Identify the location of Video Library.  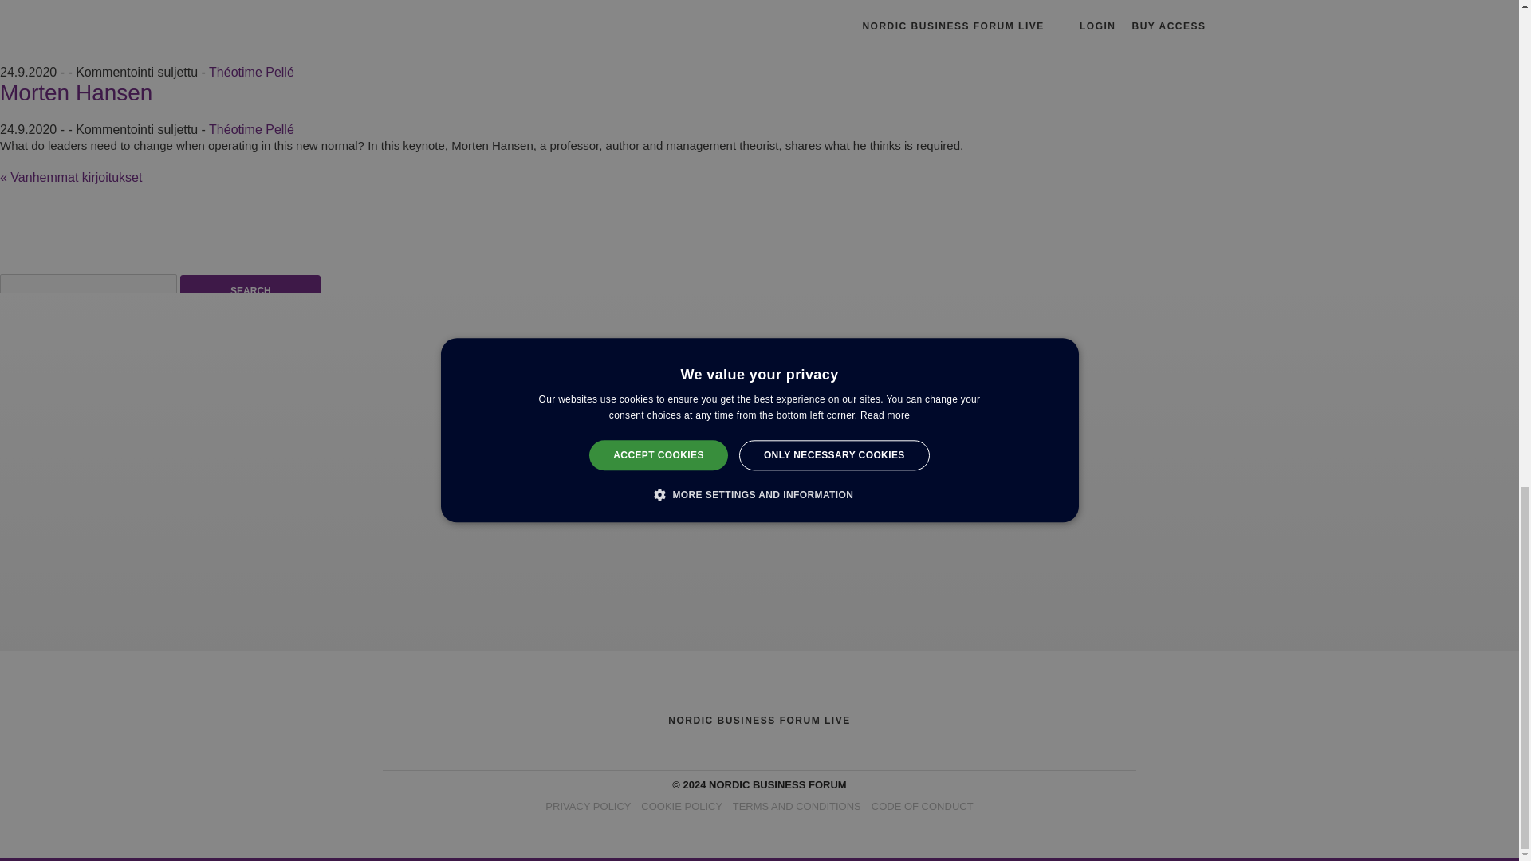
(637, 356).